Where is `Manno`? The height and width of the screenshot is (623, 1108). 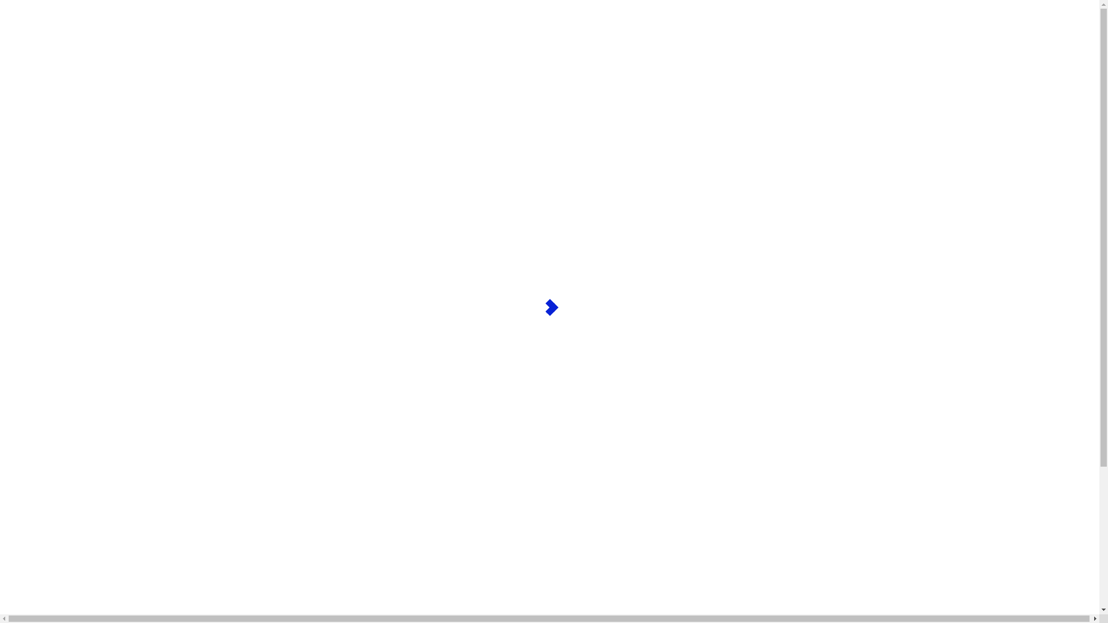
Manno is located at coordinates (763, 331).